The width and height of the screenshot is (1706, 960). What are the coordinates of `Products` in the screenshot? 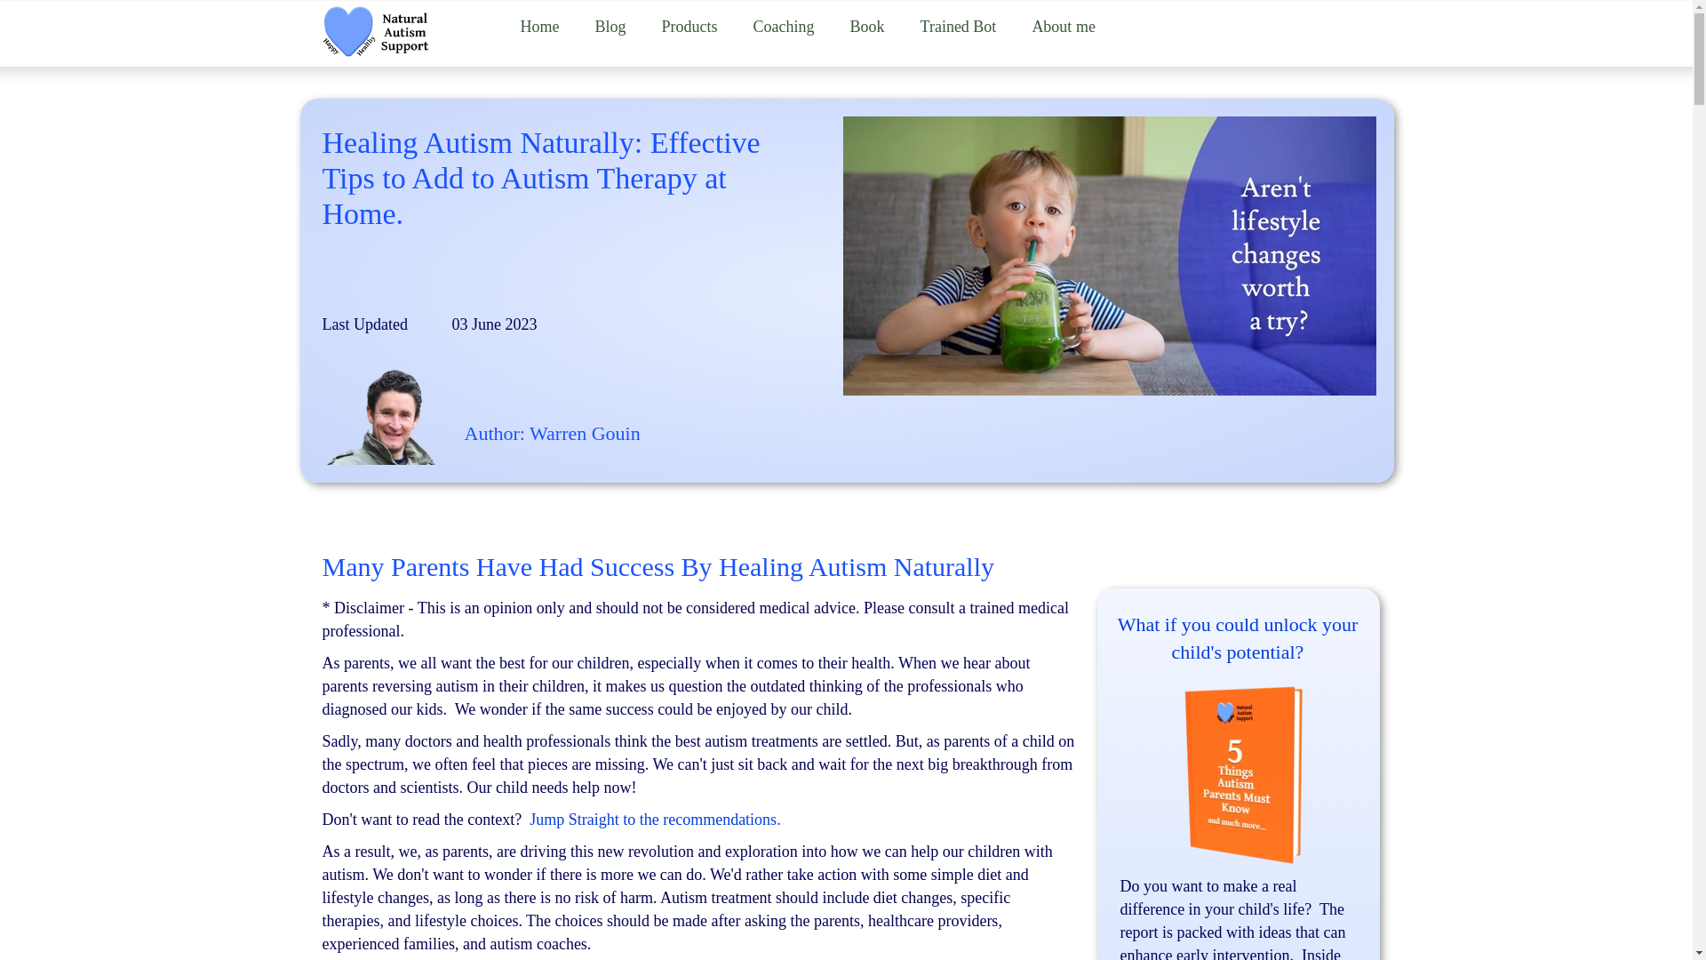 It's located at (690, 26).